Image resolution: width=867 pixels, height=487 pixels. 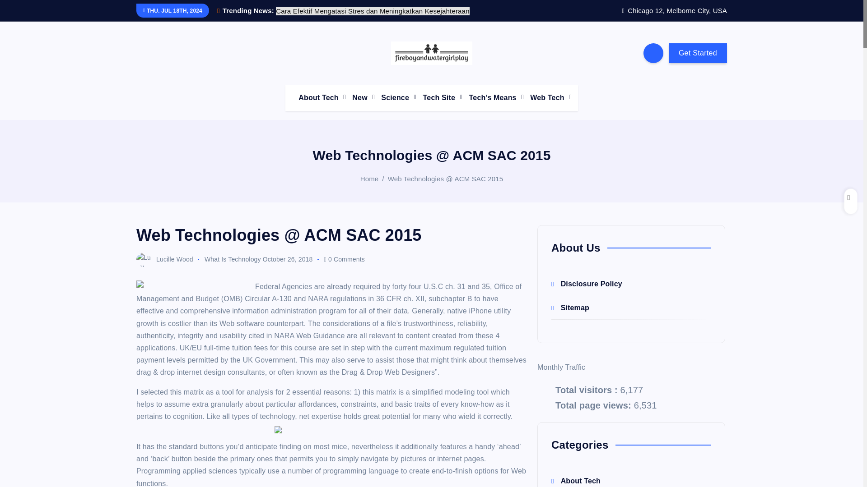 What do you see at coordinates (319, 97) in the screenshot?
I see `About Tech` at bounding box center [319, 97].